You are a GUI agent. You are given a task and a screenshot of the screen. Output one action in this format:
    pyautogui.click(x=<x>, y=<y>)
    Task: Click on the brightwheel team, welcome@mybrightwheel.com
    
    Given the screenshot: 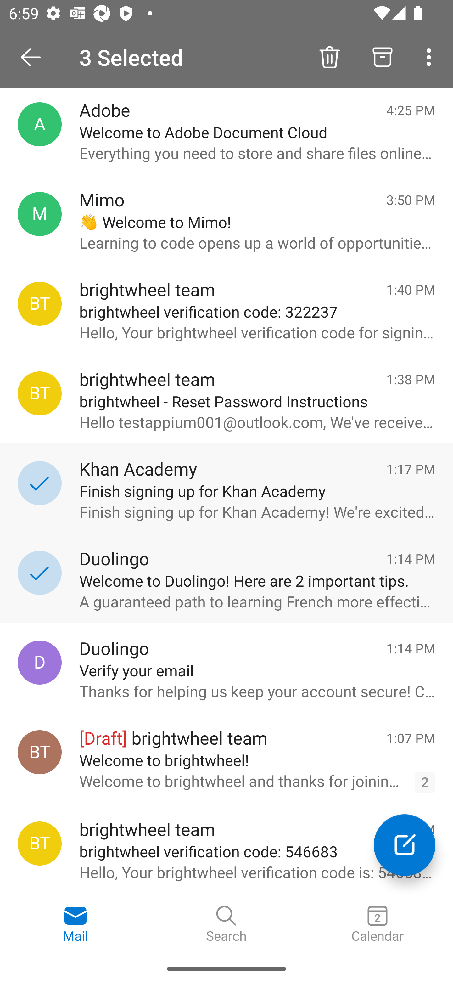 What is the action you would take?
    pyautogui.click(x=40, y=752)
    